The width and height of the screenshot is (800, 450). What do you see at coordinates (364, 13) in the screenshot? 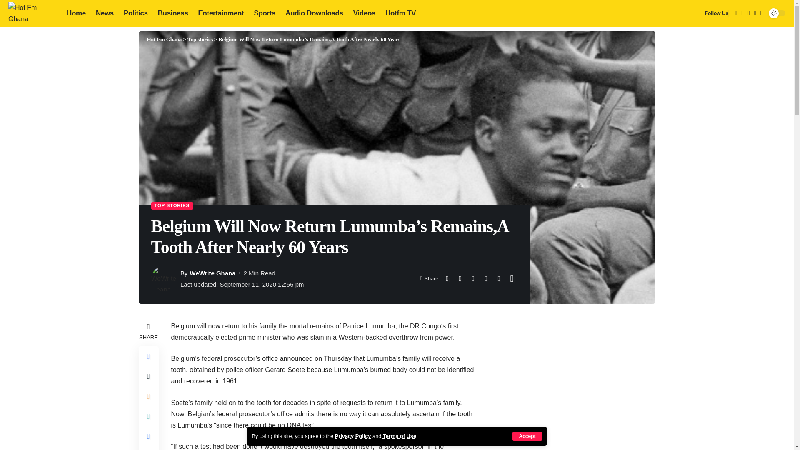
I see `Videos` at bounding box center [364, 13].